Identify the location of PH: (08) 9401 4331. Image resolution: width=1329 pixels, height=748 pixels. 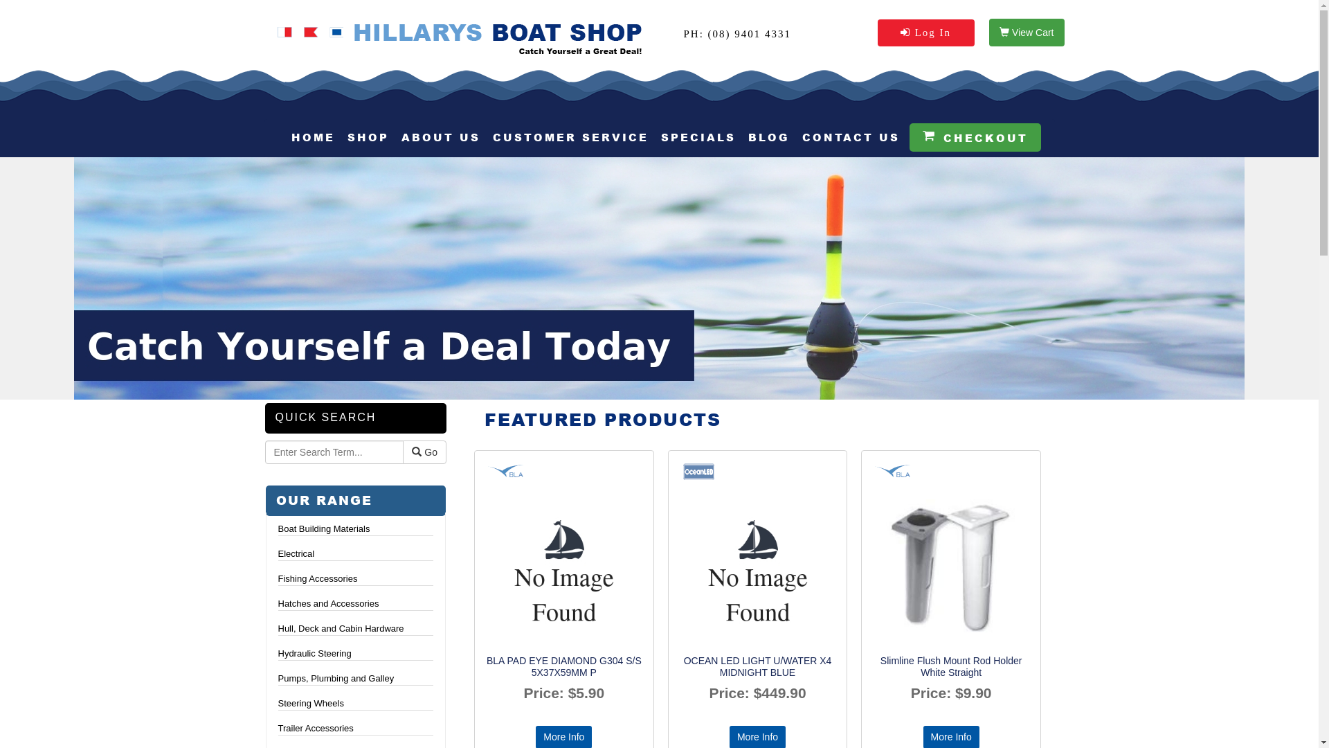
(738, 34).